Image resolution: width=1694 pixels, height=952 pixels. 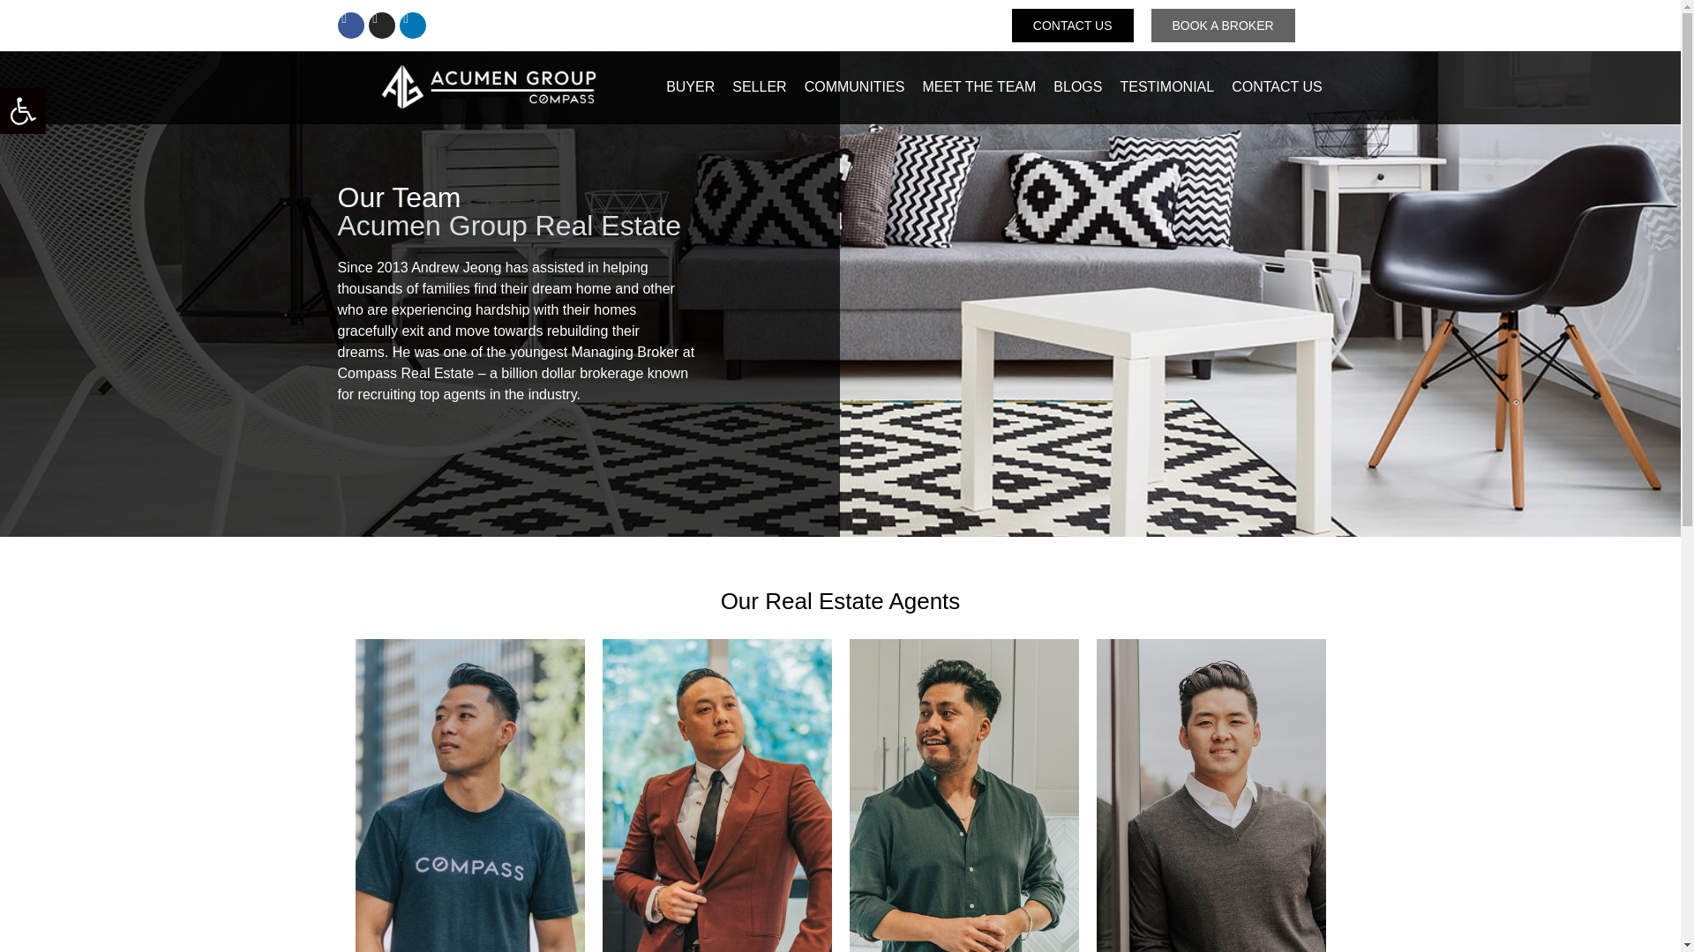 What do you see at coordinates (855, 86) in the screenshot?
I see `COMMUNITIES` at bounding box center [855, 86].